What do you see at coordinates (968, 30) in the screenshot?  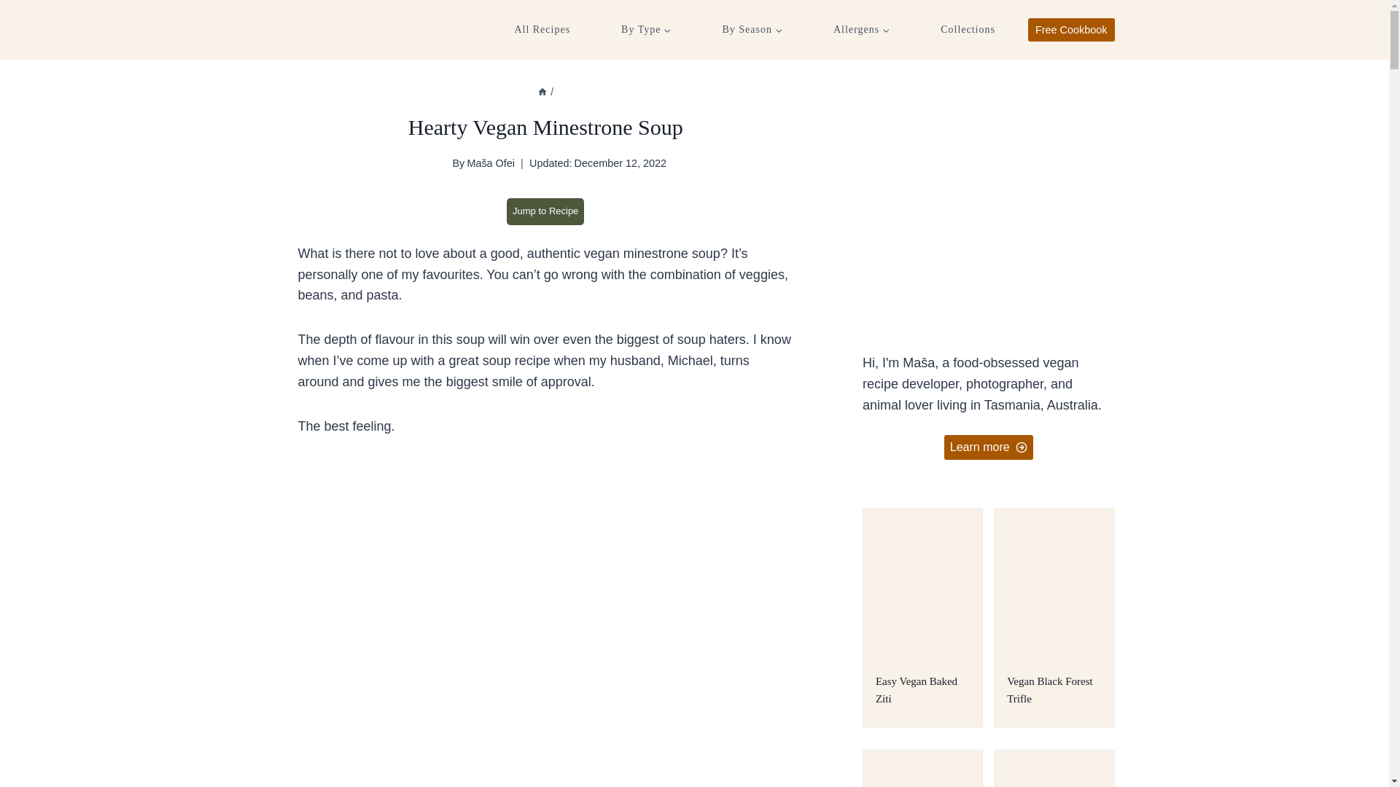 I see `Collections` at bounding box center [968, 30].